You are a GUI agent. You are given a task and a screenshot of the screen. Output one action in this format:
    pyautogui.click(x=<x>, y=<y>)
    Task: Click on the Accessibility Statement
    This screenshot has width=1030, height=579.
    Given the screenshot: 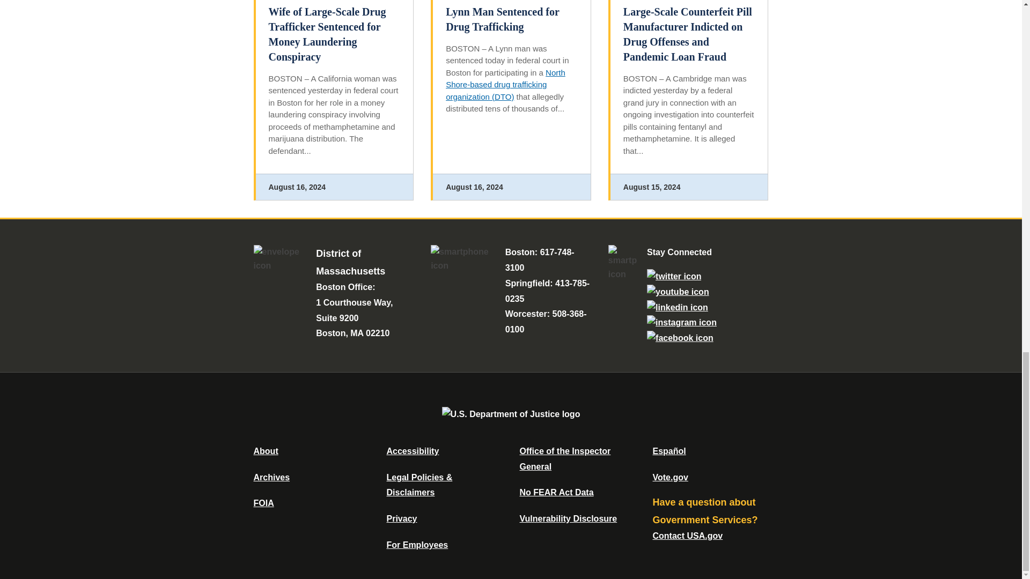 What is the action you would take?
    pyautogui.click(x=412, y=450)
    